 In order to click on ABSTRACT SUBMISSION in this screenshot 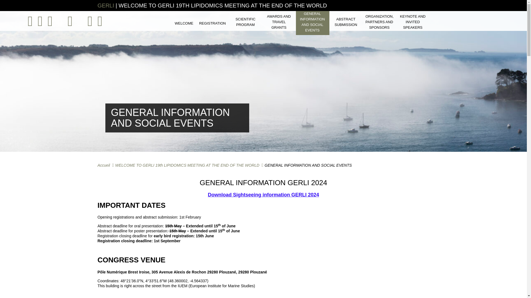, I will do `click(346, 22)`.